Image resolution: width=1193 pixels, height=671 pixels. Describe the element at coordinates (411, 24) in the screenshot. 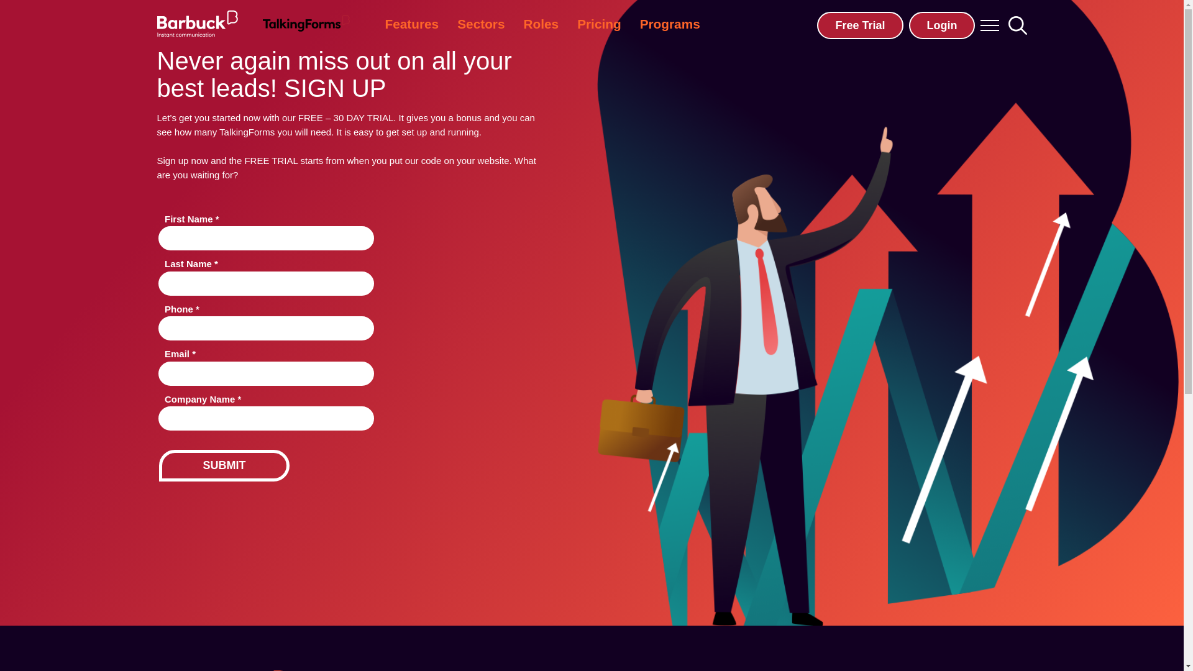

I see `Features` at that location.